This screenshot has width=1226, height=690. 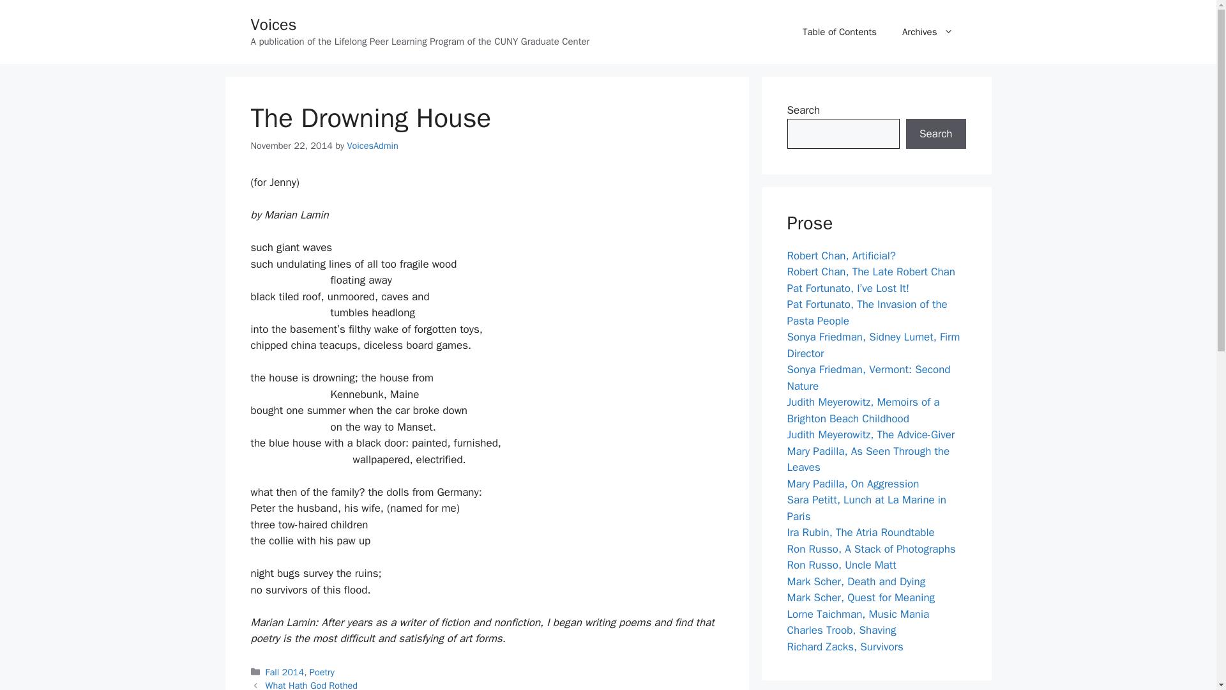 What do you see at coordinates (871, 549) in the screenshot?
I see `Ron Russo, A Stack of Photographs` at bounding box center [871, 549].